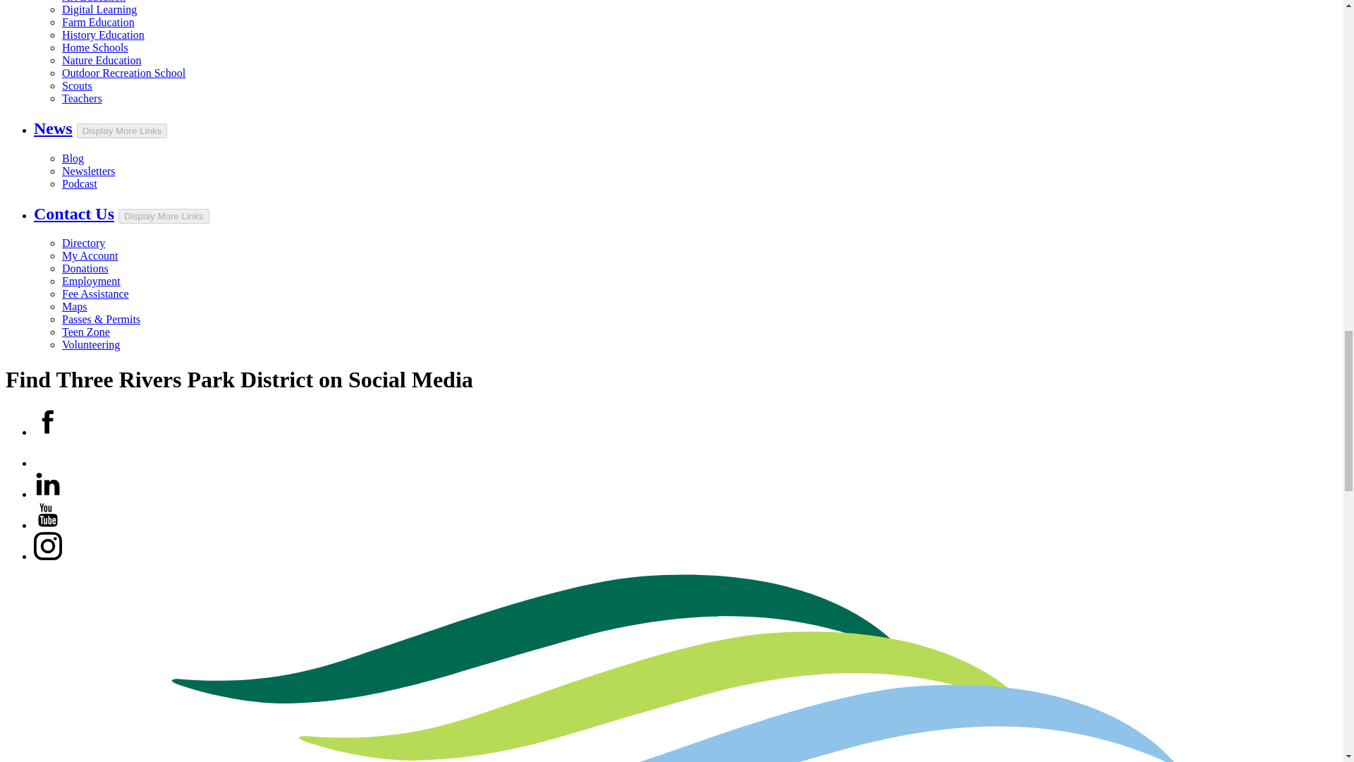  What do you see at coordinates (103, 35) in the screenshot?
I see `History Education` at bounding box center [103, 35].